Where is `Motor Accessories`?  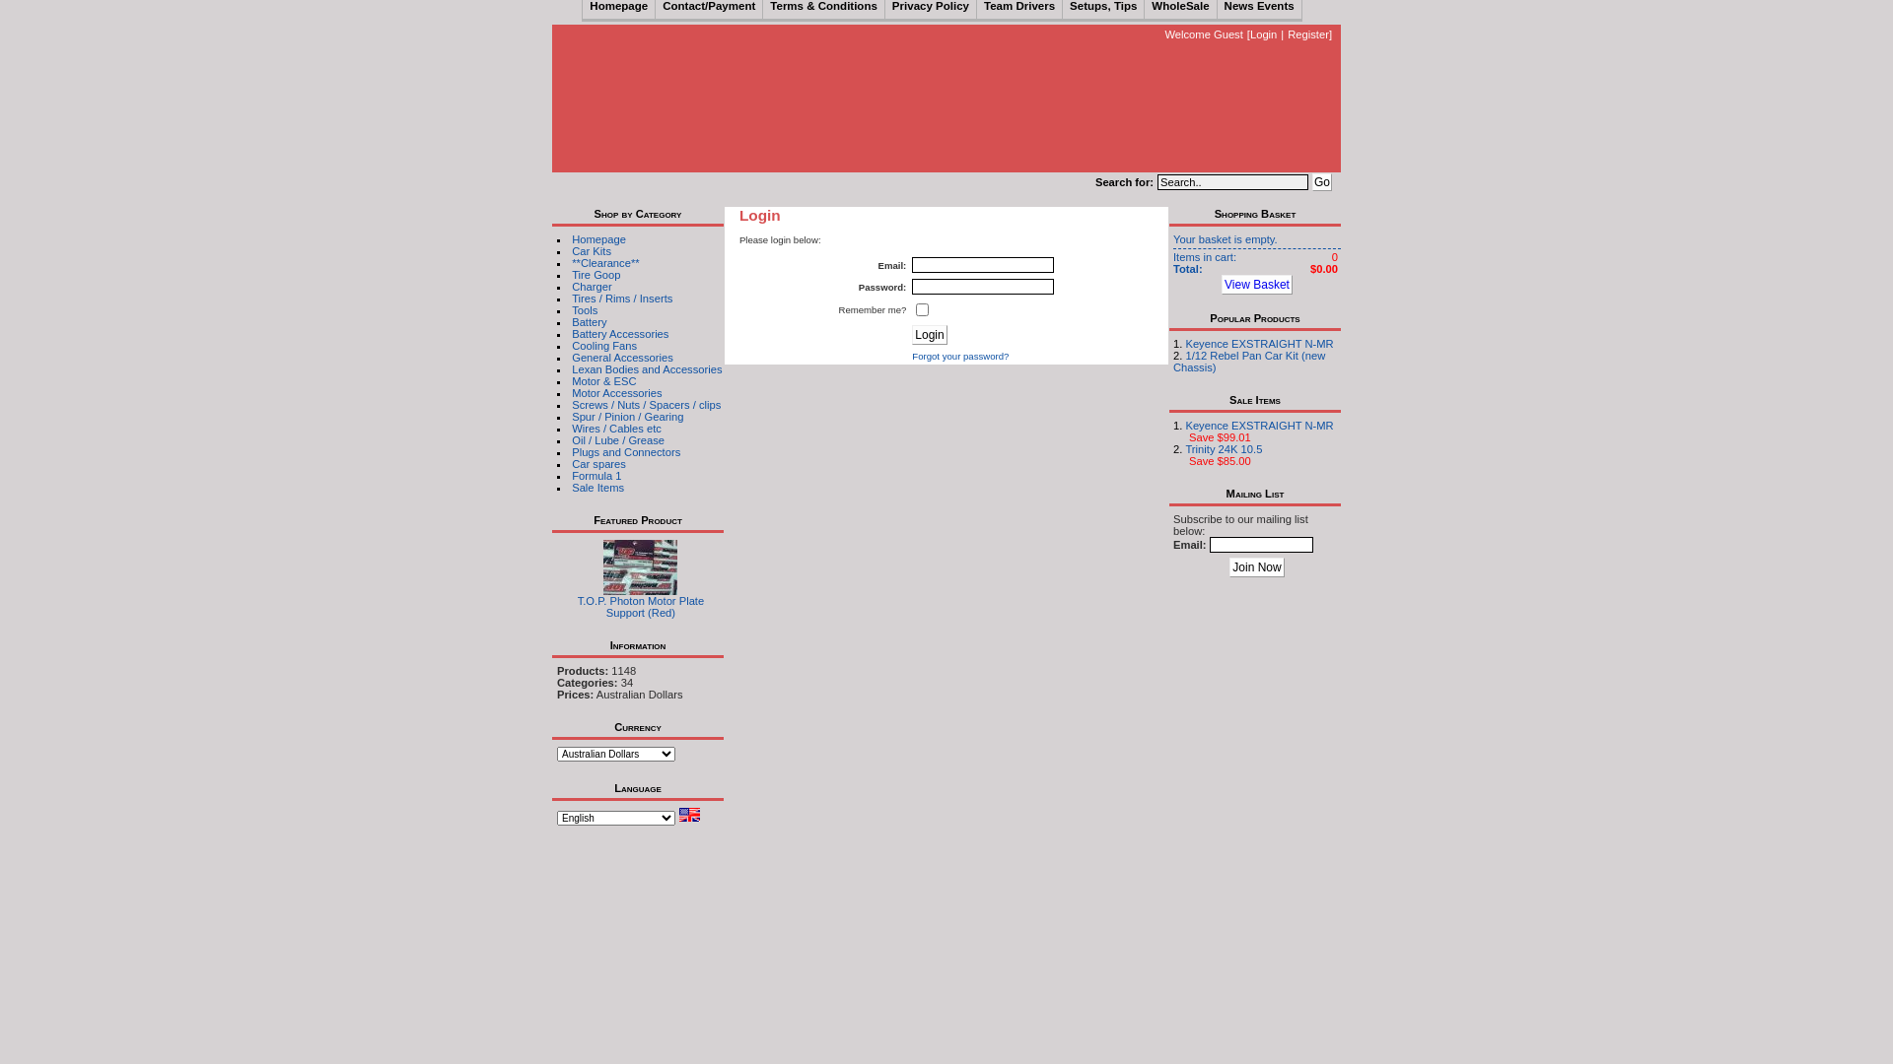
Motor Accessories is located at coordinates (617, 393).